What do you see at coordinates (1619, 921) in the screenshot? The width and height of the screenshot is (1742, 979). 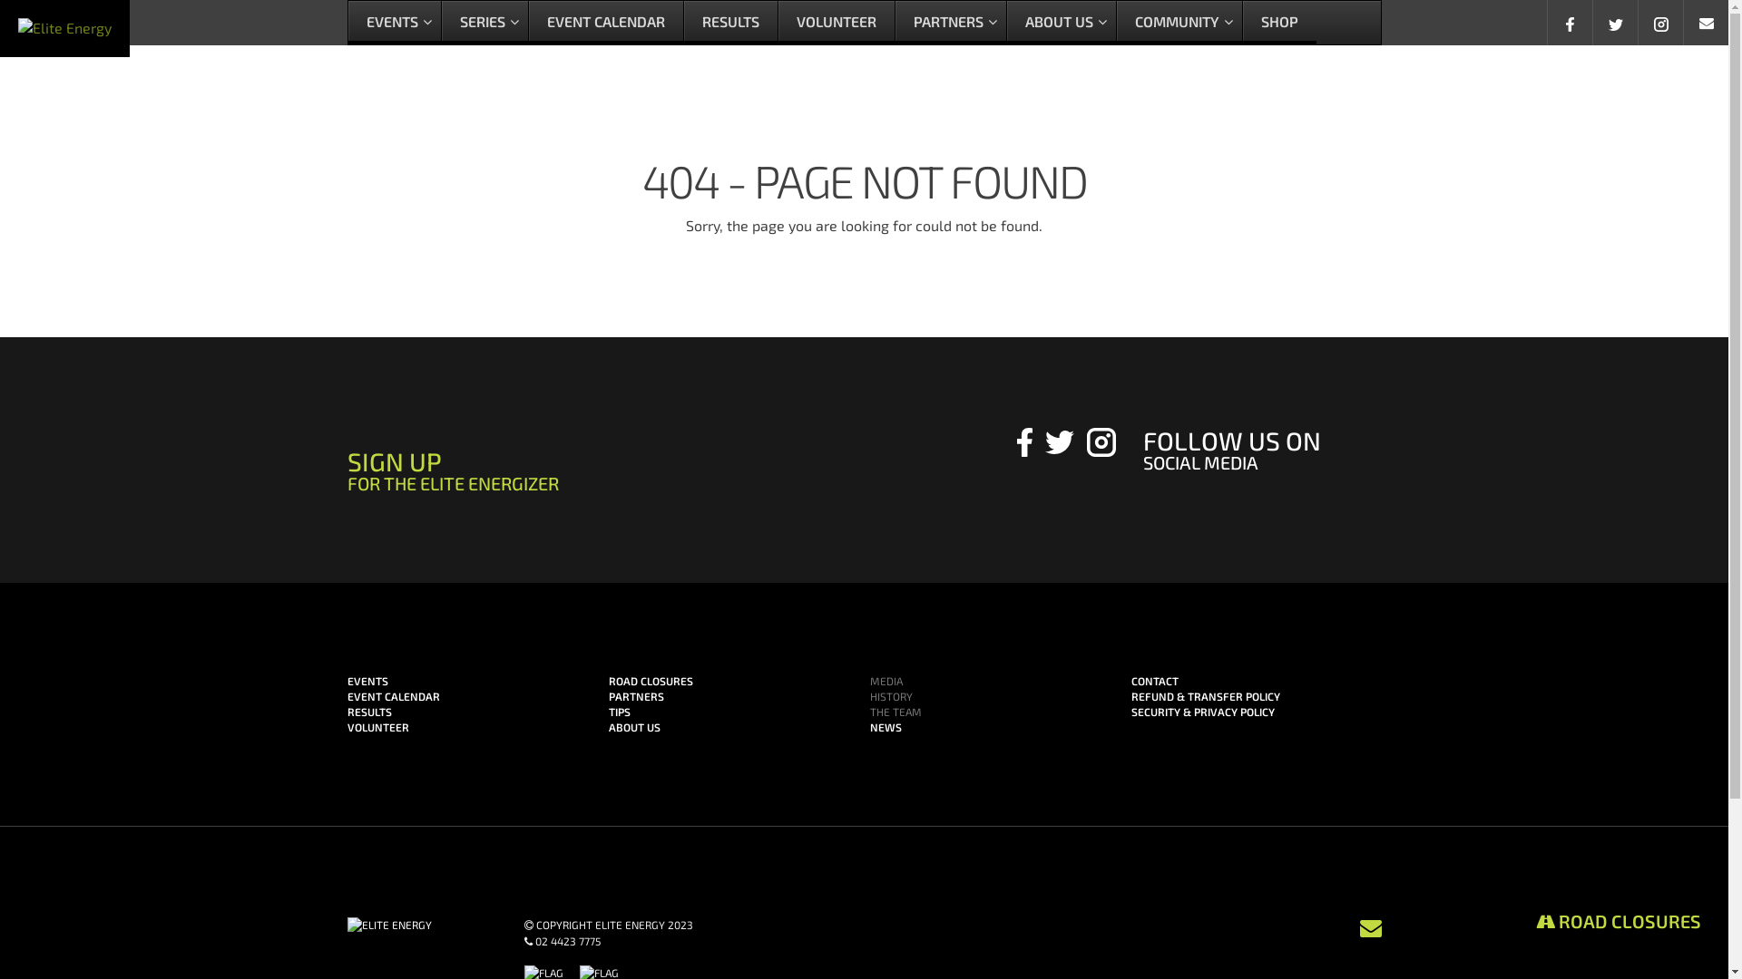 I see `ROAD CLOSURES` at bounding box center [1619, 921].